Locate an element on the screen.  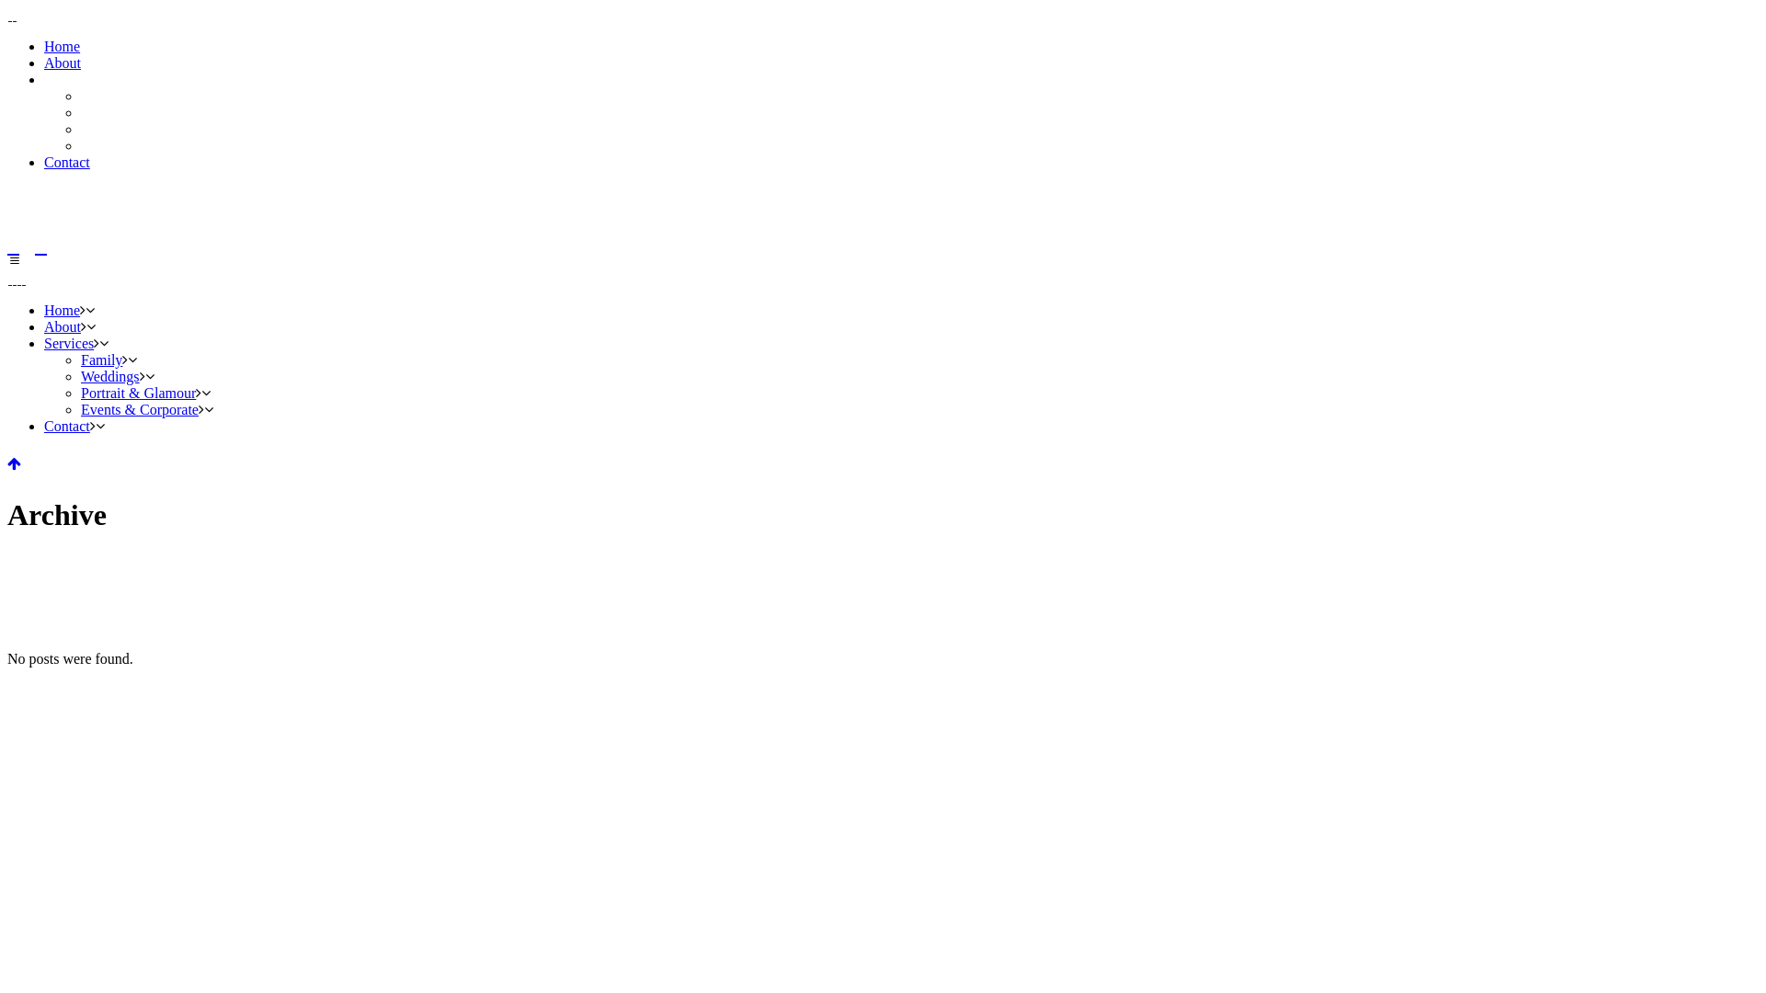
About is located at coordinates (63, 63).